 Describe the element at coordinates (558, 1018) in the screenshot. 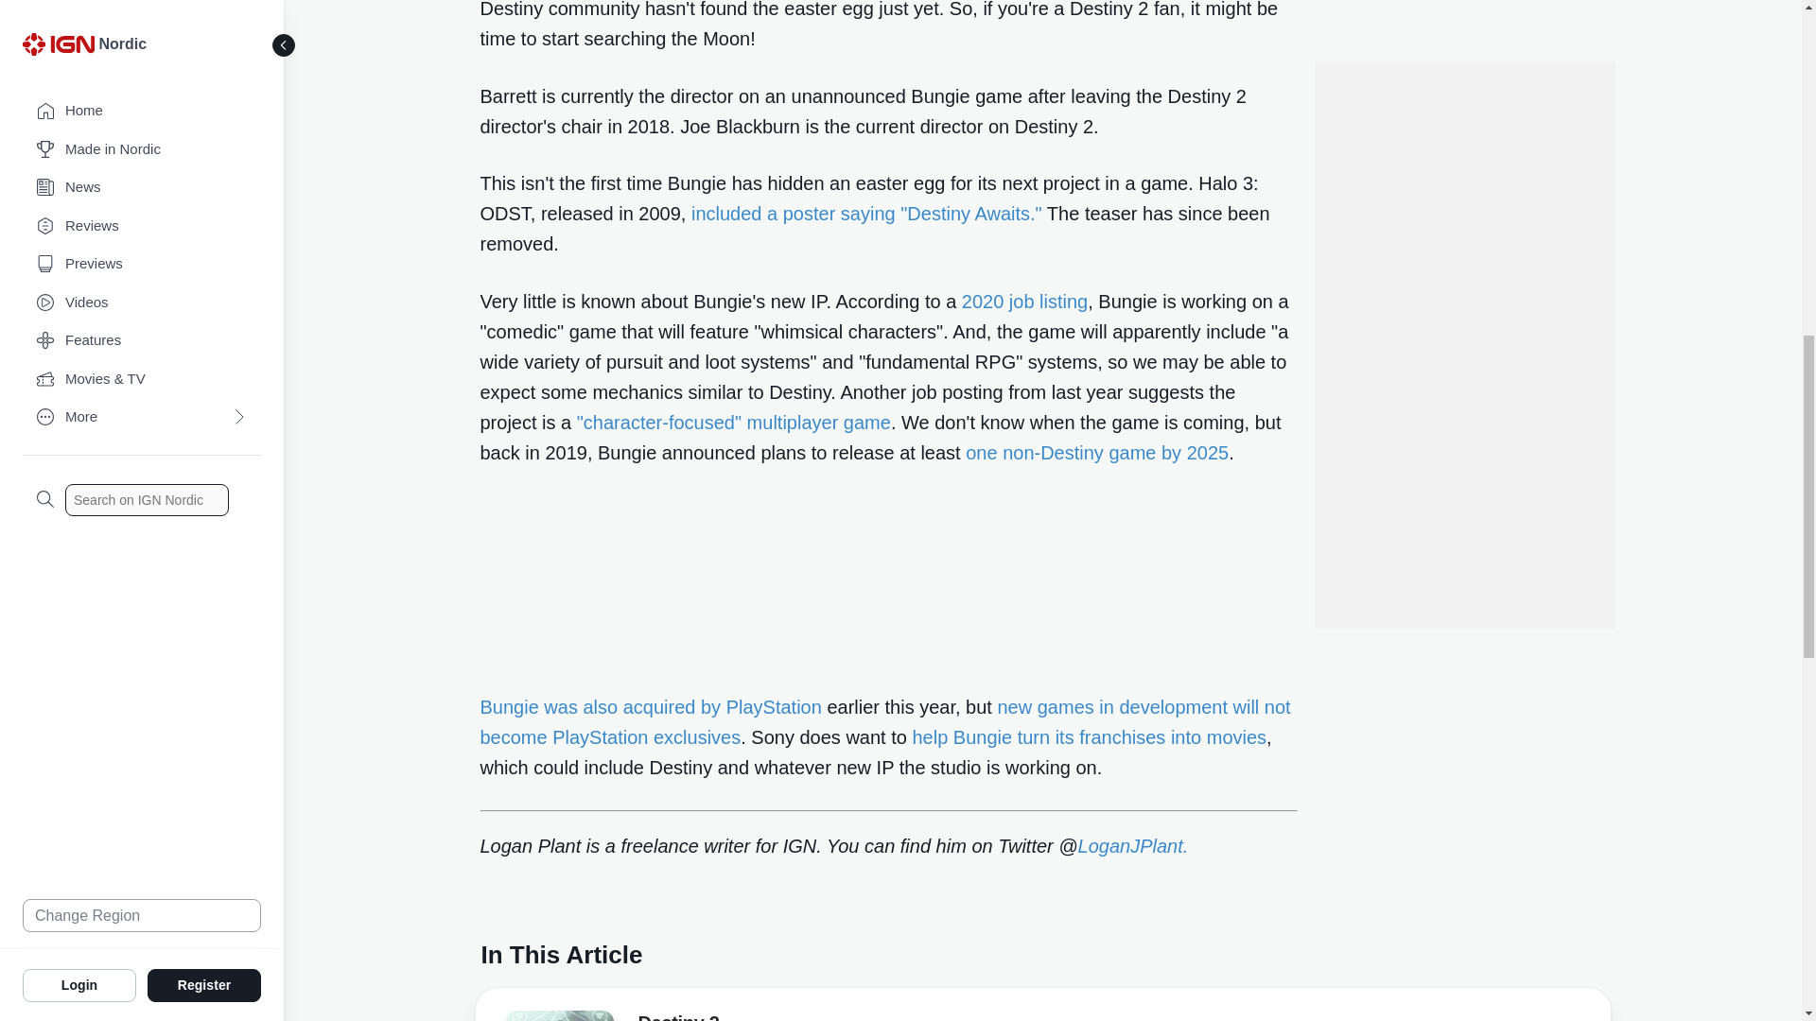

I see `Destiny 2` at that location.